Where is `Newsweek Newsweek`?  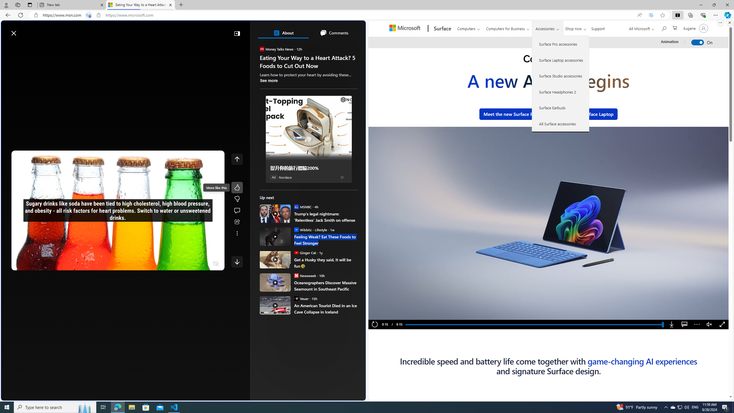 Newsweek Newsweek is located at coordinates (305, 275).